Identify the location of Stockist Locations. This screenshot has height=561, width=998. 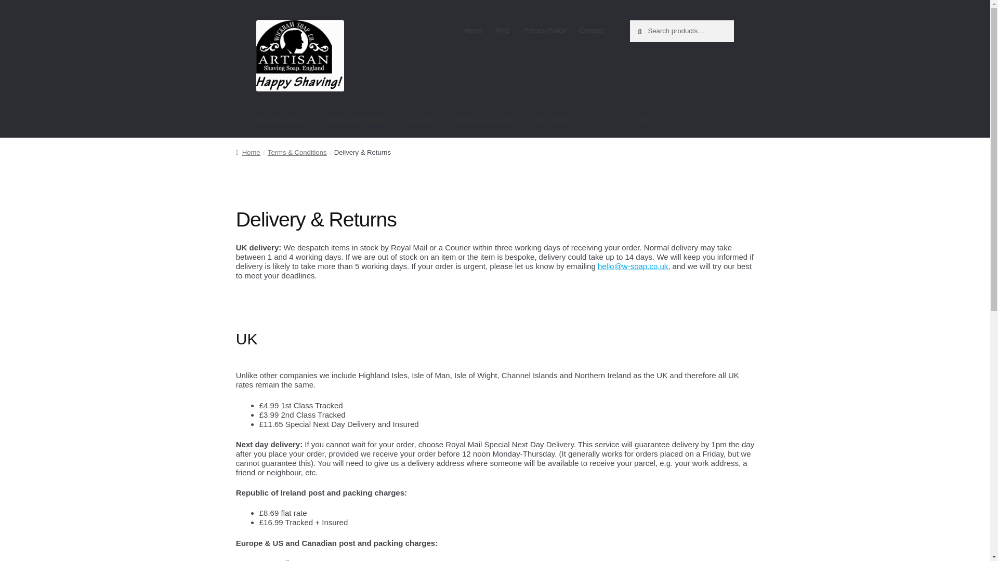
(487, 119).